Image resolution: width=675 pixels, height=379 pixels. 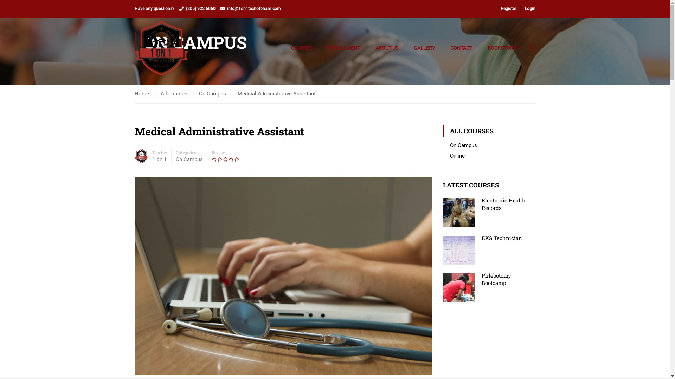 I want to click on Electronic Health Records, so click(x=503, y=204).